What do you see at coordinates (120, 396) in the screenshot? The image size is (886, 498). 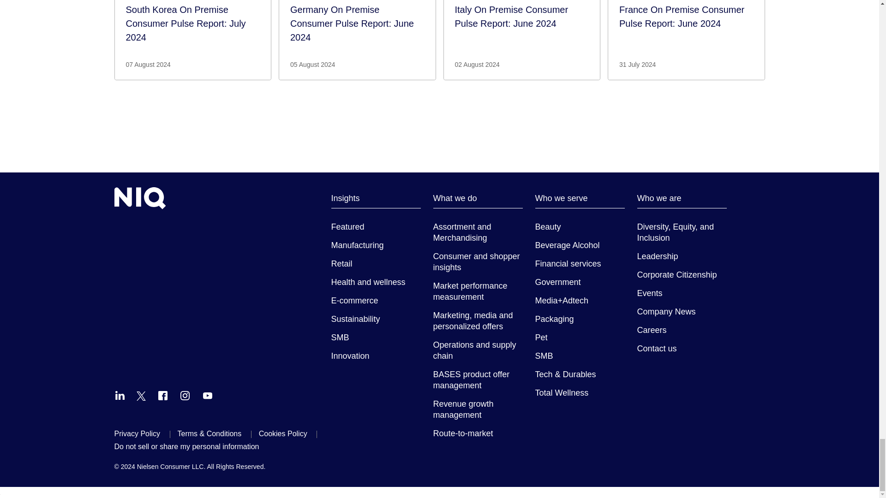 I see `Linkedin` at bounding box center [120, 396].